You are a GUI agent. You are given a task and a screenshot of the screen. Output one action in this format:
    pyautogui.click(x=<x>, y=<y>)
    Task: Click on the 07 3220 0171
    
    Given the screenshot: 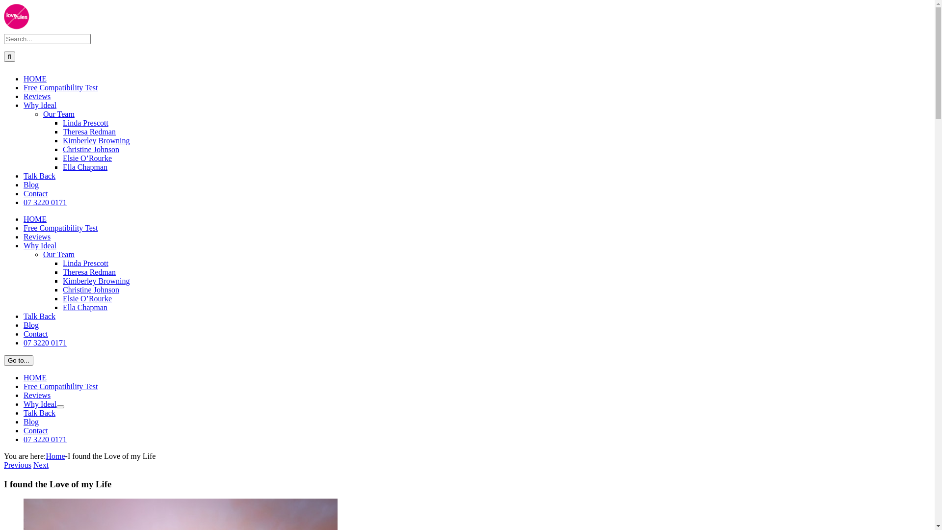 What is the action you would take?
    pyautogui.click(x=45, y=343)
    